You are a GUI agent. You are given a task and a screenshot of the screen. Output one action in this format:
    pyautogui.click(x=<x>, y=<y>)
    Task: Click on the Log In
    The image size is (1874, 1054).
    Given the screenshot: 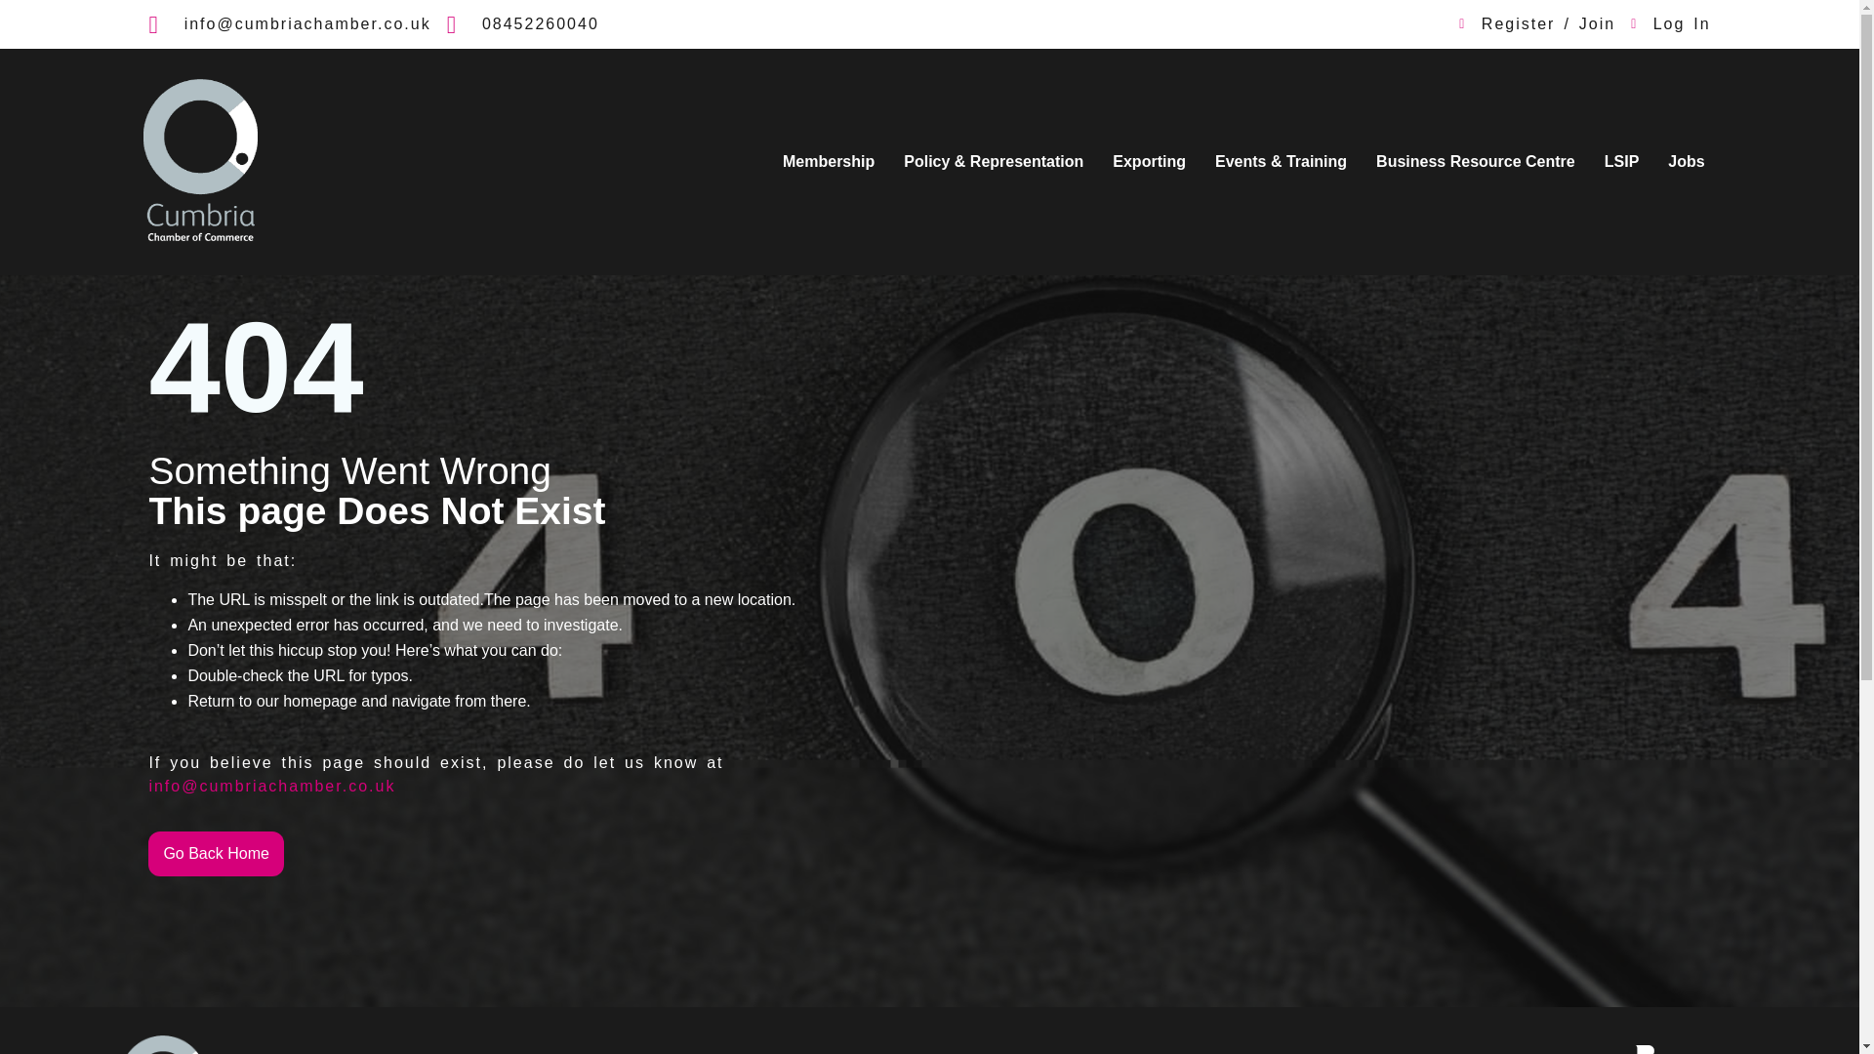 What is the action you would take?
    pyautogui.click(x=1669, y=23)
    